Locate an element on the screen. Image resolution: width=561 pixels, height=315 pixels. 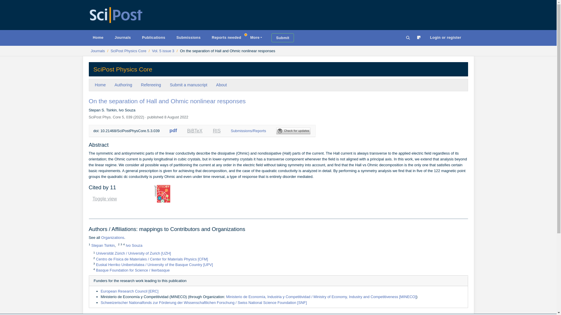
Authoring is located at coordinates (123, 85).